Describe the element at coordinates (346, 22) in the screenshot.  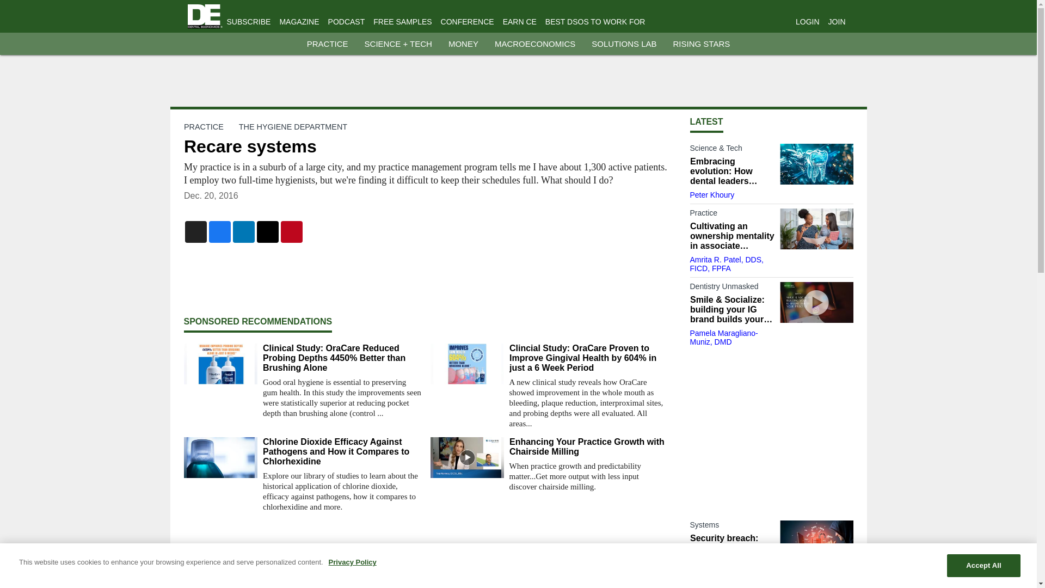
I see `PODCAST` at that location.